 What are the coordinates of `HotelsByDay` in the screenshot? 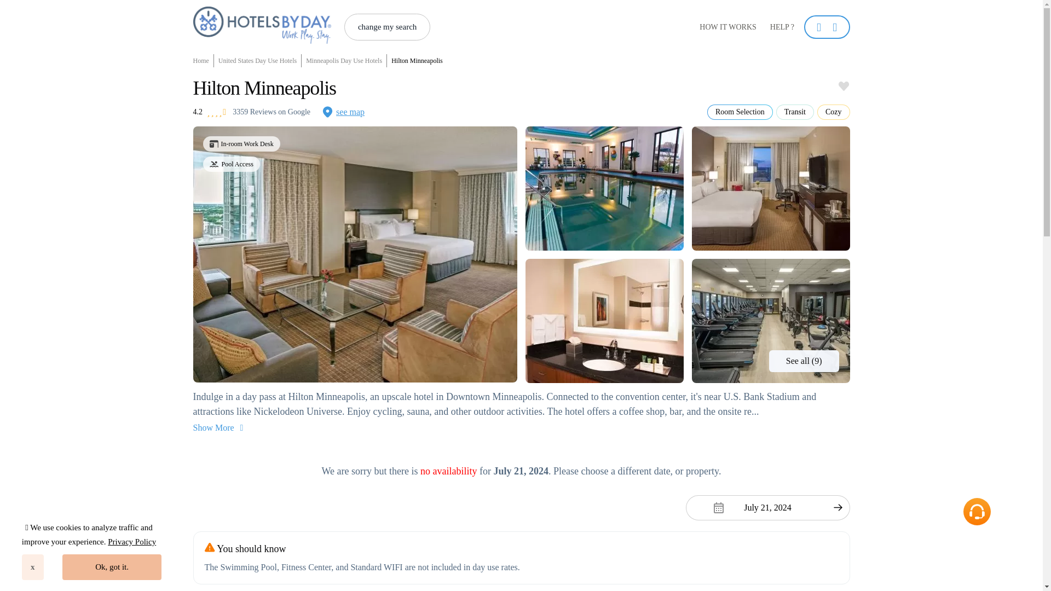 It's located at (262, 40).